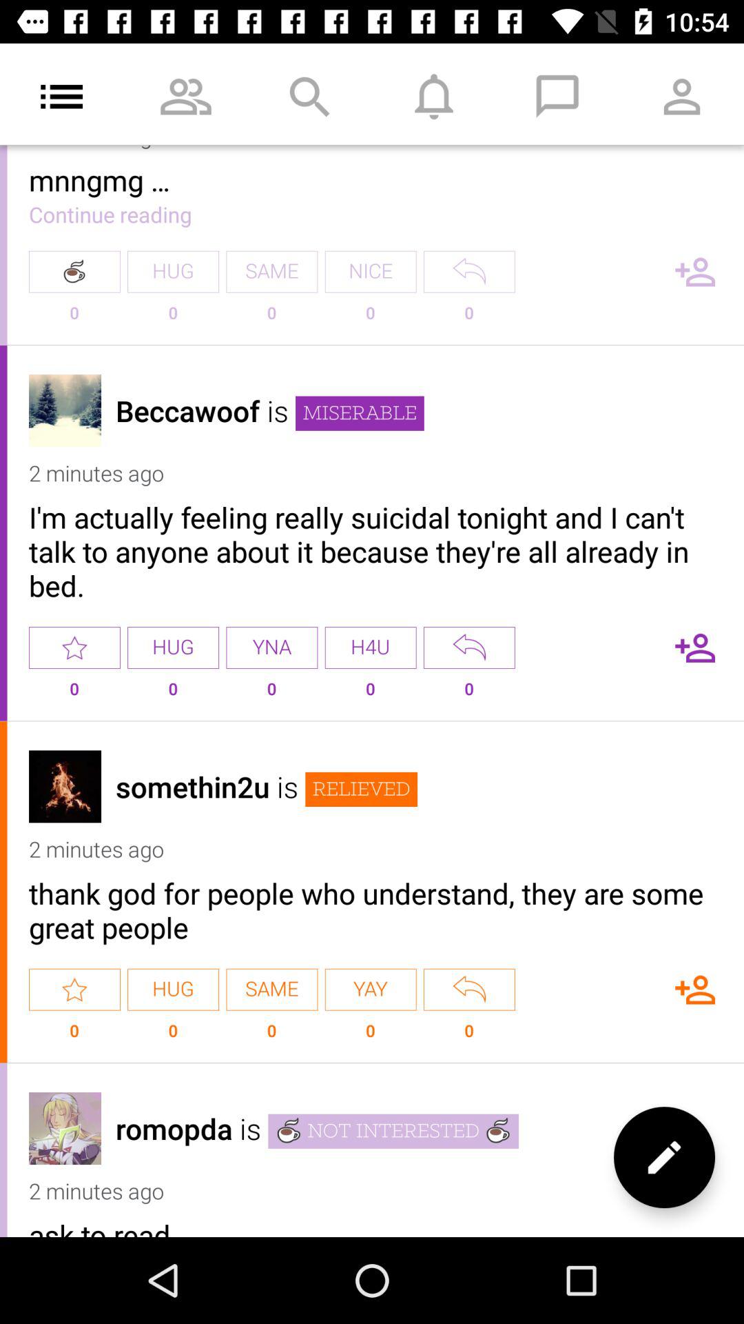 The width and height of the screenshot is (744, 1324). I want to click on star rating, so click(74, 989).